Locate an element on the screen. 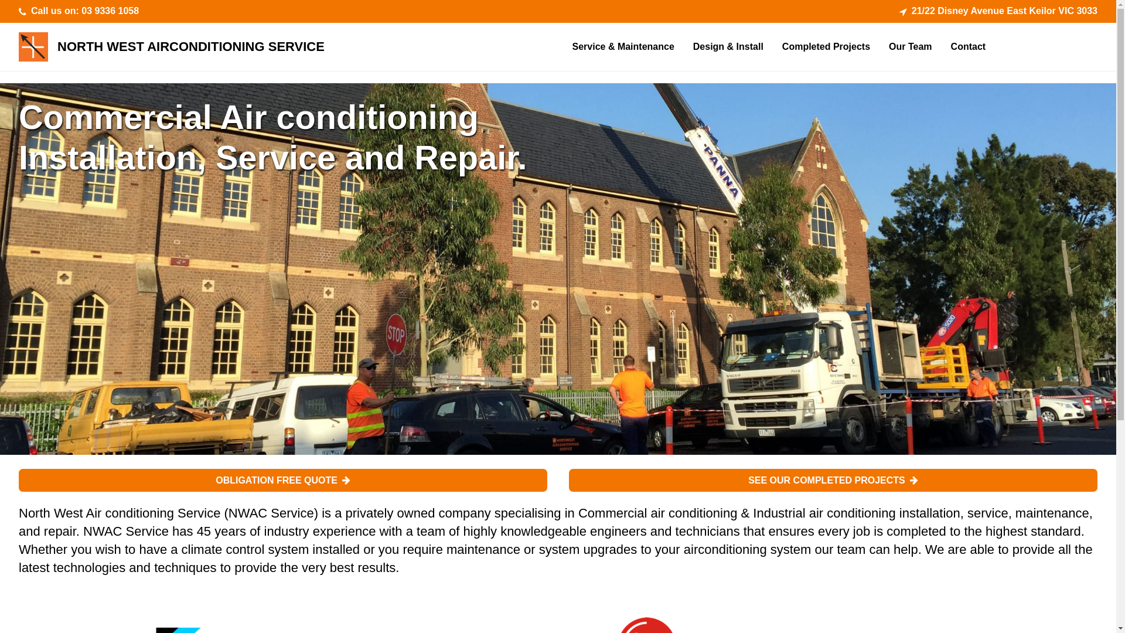 This screenshot has height=633, width=1125. Service & Maintenance is located at coordinates (623, 47).